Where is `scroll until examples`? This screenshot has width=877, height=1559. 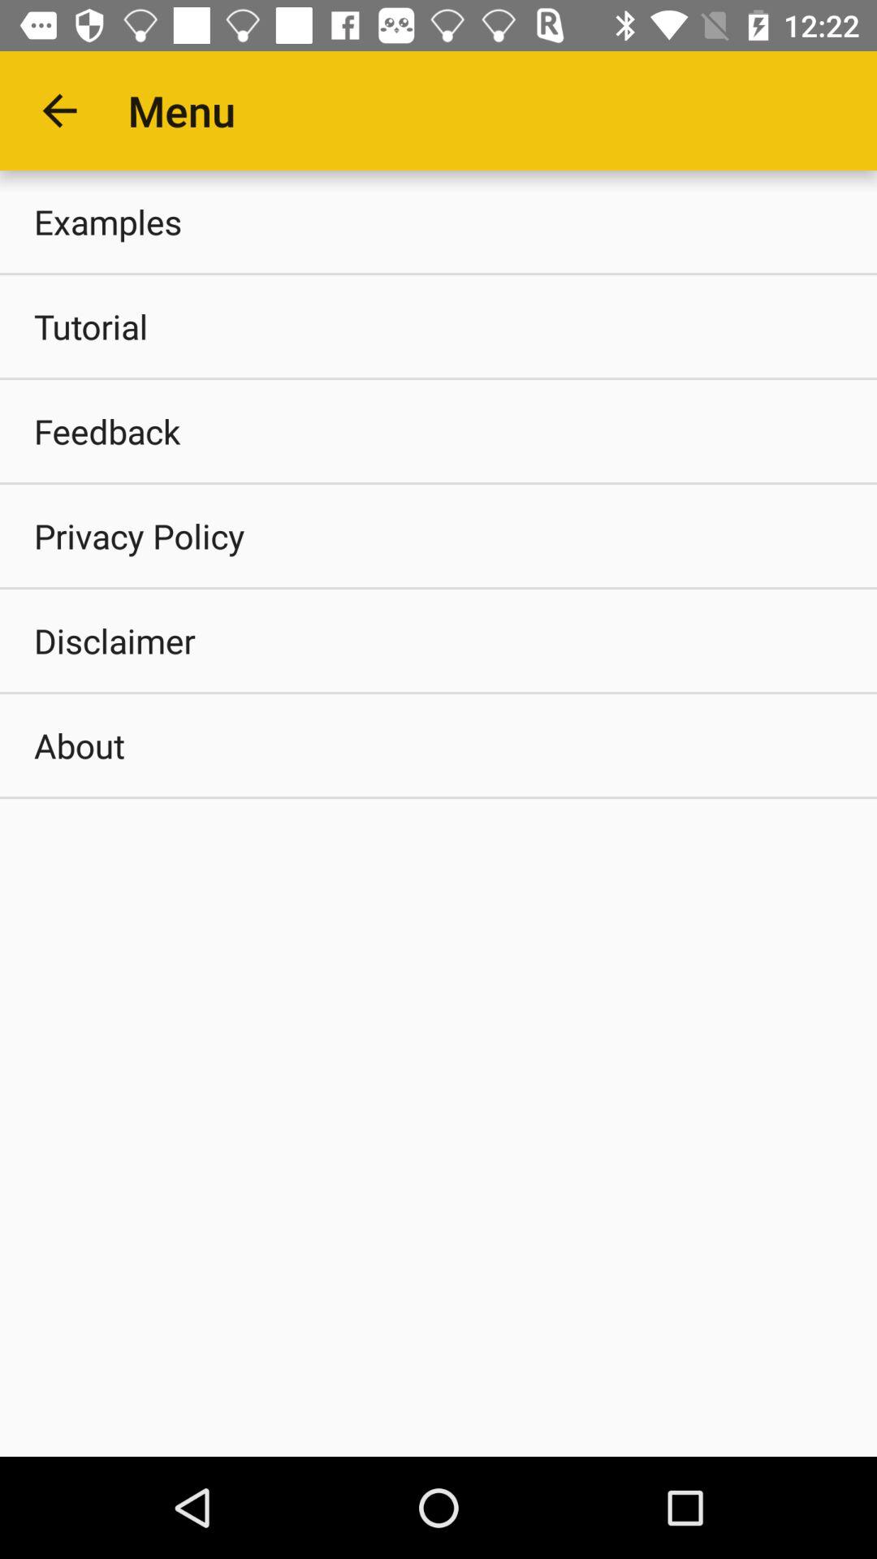
scroll until examples is located at coordinates (438, 221).